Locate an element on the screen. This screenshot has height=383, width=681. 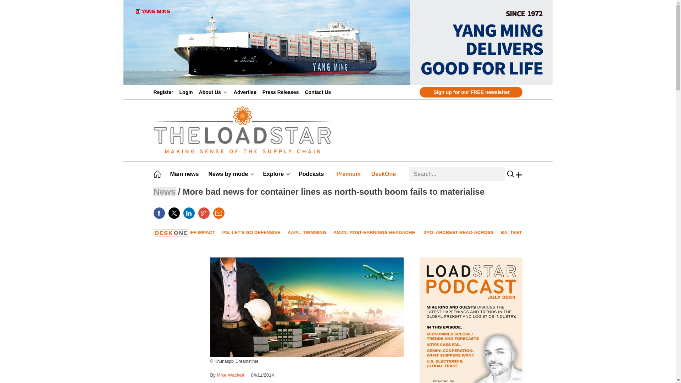
News by mode is located at coordinates (231, 174).